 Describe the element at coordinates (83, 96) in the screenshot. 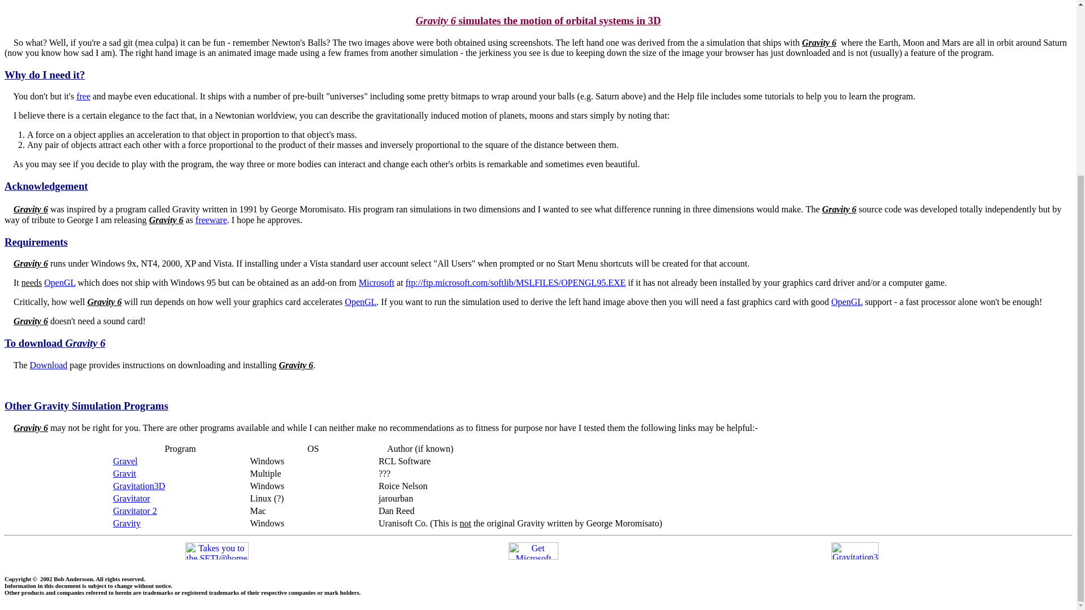

I see `free` at that location.